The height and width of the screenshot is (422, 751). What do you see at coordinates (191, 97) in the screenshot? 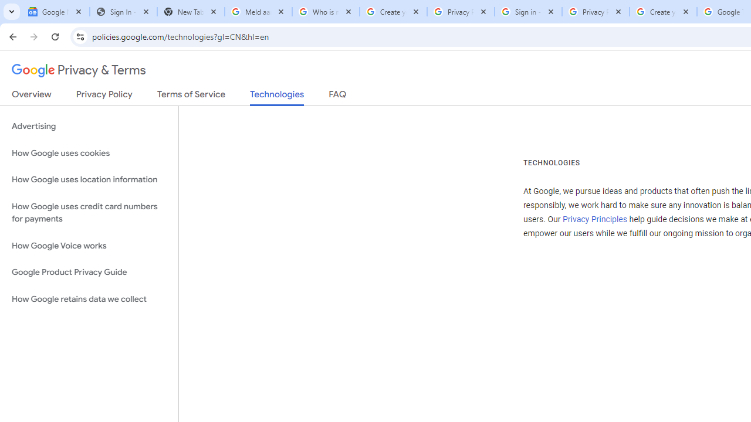
I see `Terms of Service` at bounding box center [191, 97].